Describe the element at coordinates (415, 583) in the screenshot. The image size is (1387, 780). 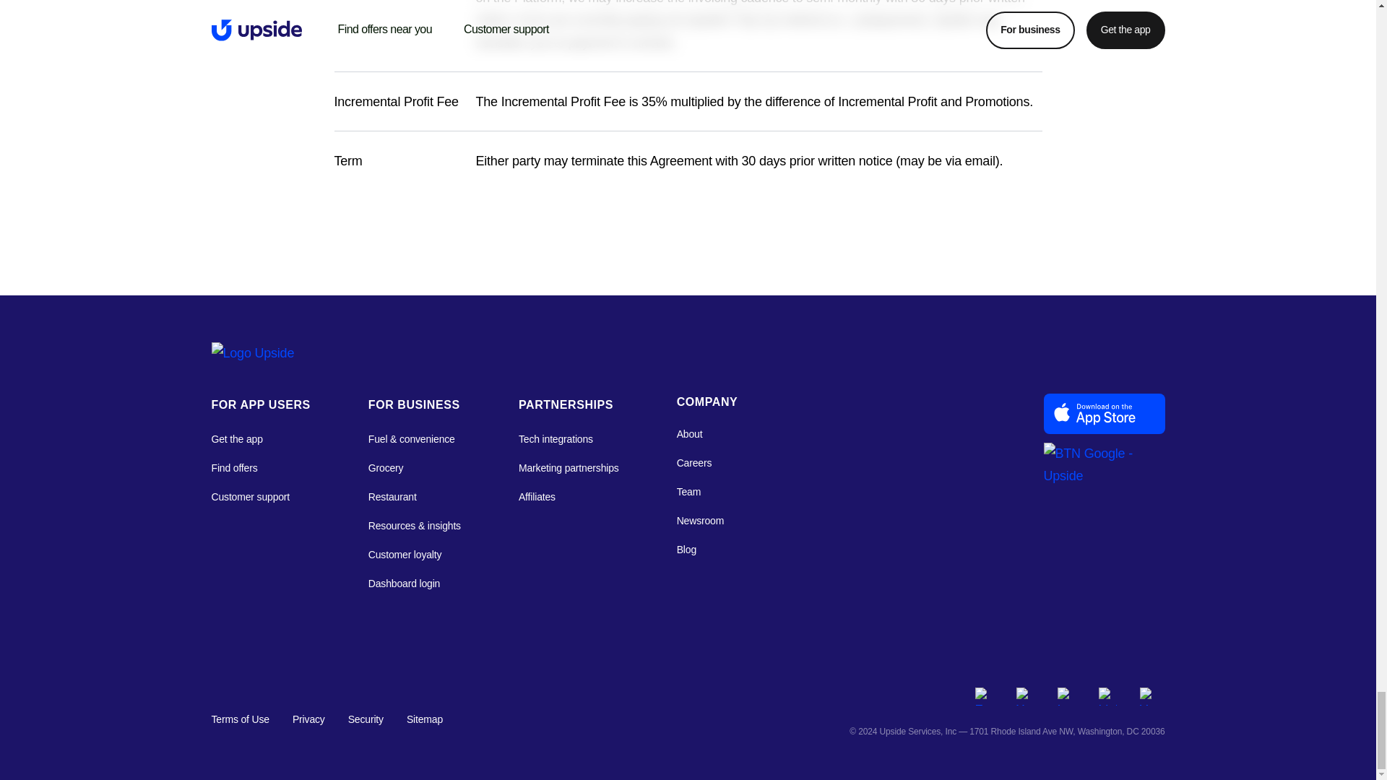
I see `Dashboard login` at that location.